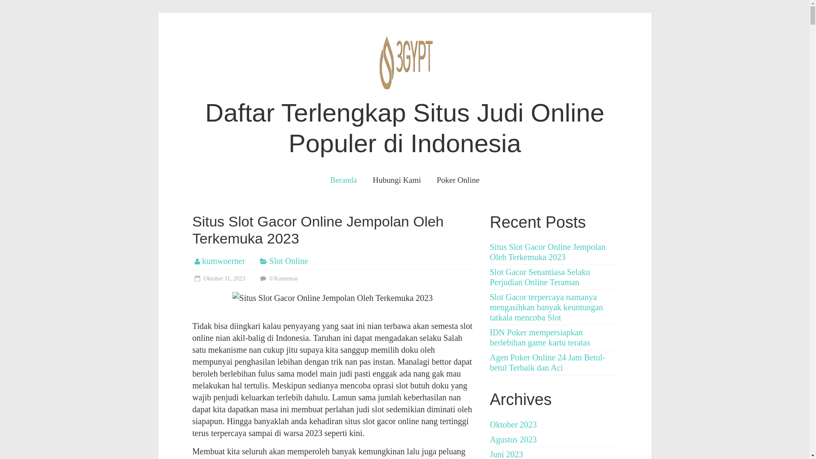 The image size is (816, 459). Describe the element at coordinates (158, 13) in the screenshot. I see `Skip to content` at that location.